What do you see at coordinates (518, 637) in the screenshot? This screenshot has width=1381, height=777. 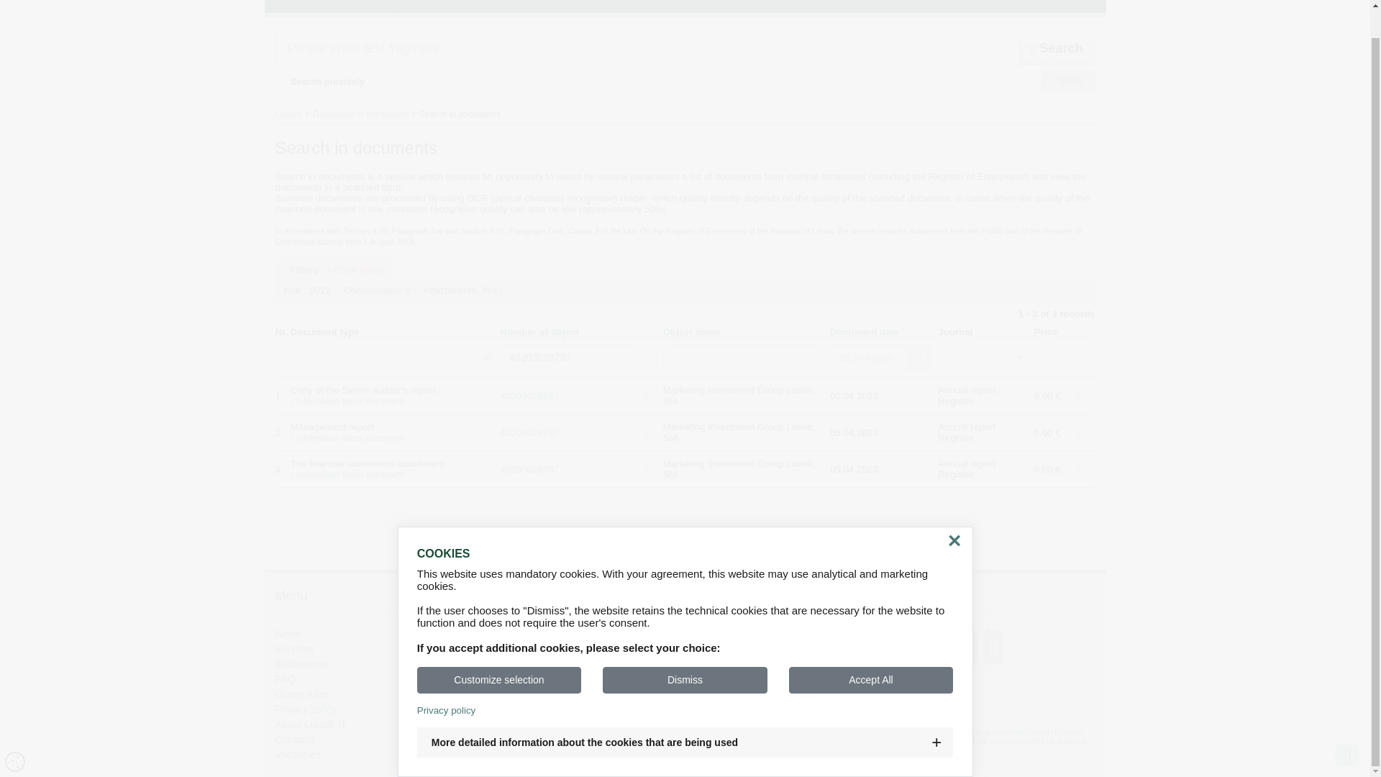 I see `Lursoft email` at bounding box center [518, 637].